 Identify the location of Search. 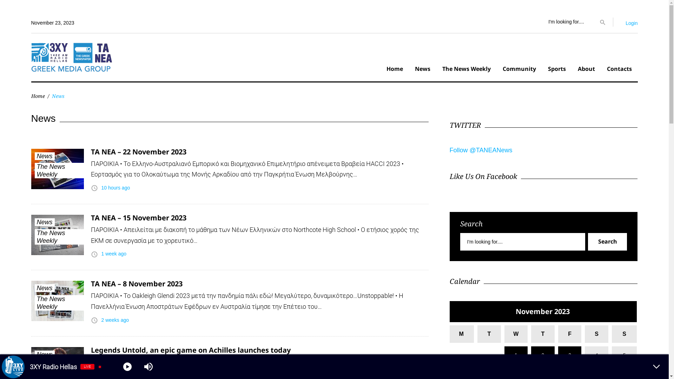
(607, 242).